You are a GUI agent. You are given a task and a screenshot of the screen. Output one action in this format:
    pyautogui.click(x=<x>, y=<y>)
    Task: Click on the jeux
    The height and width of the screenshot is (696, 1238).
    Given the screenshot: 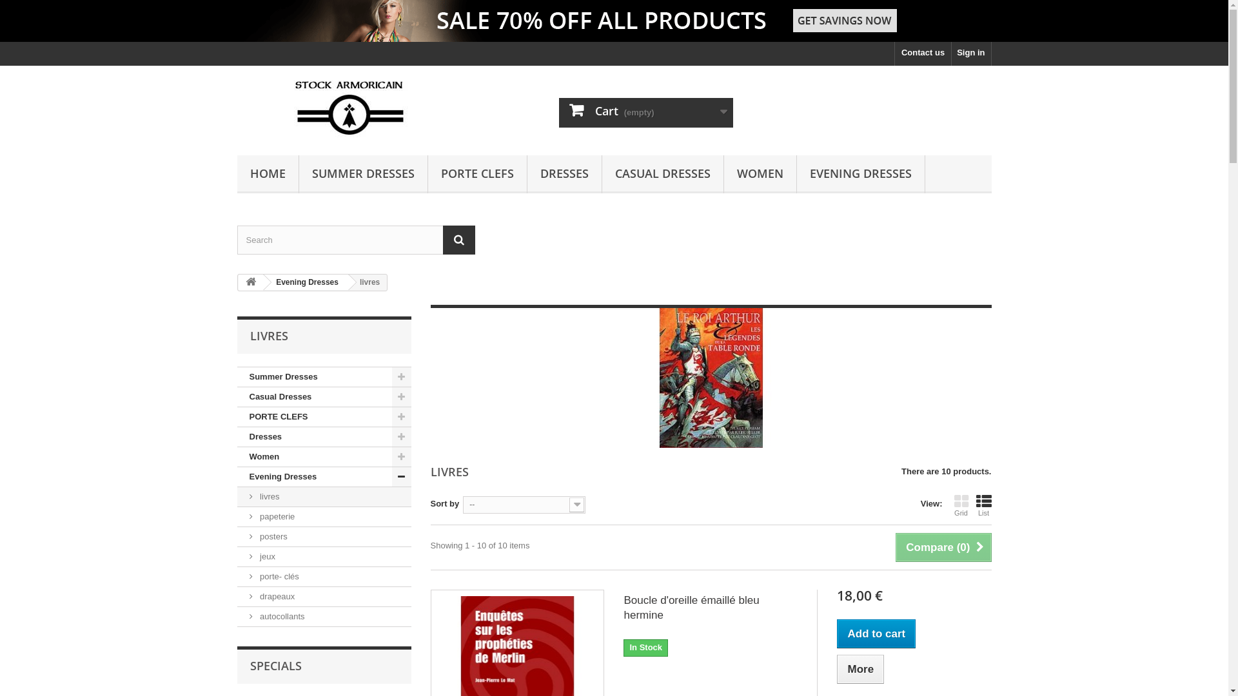 What is the action you would take?
    pyautogui.click(x=324, y=557)
    